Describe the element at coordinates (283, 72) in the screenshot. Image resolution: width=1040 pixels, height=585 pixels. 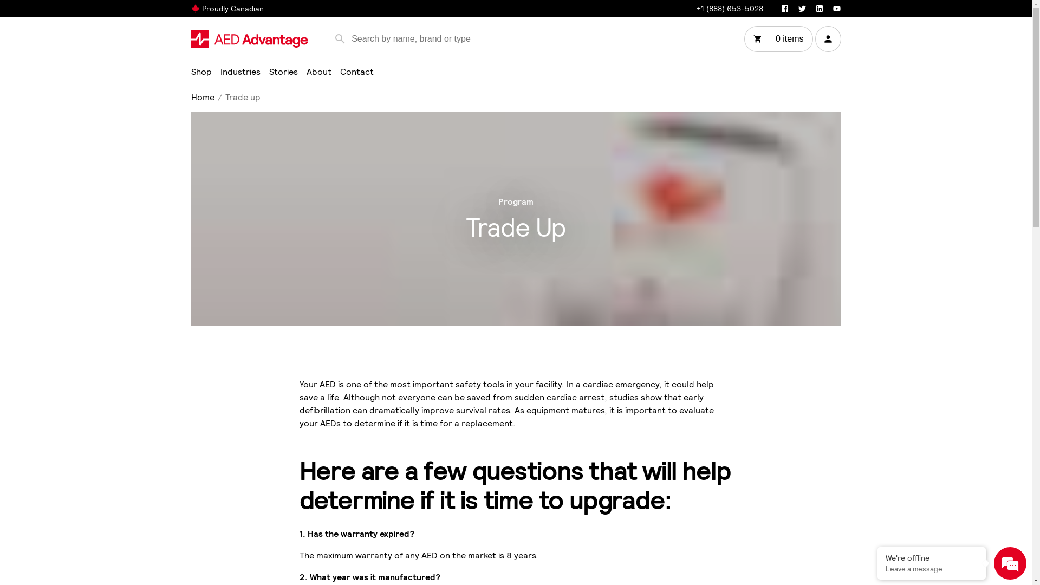
I see `Stories` at that location.